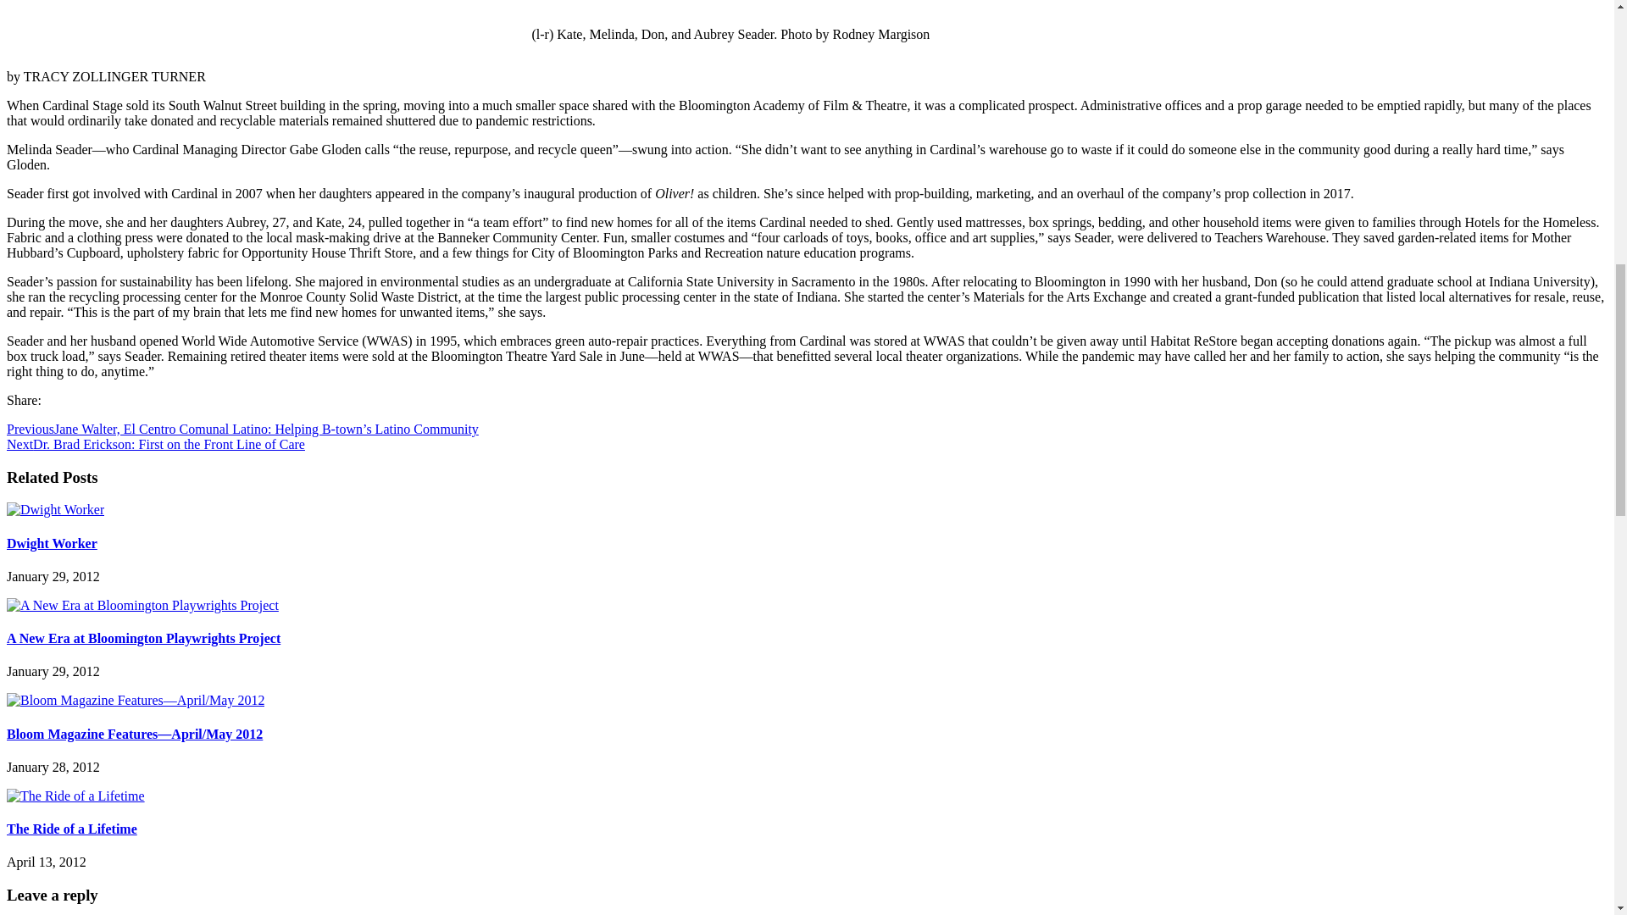 The height and width of the screenshot is (915, 1627). What do you see at coordinates (54, 509) in the screenshot?
I see `Dwight Worker` at bounding box center [54, 509].